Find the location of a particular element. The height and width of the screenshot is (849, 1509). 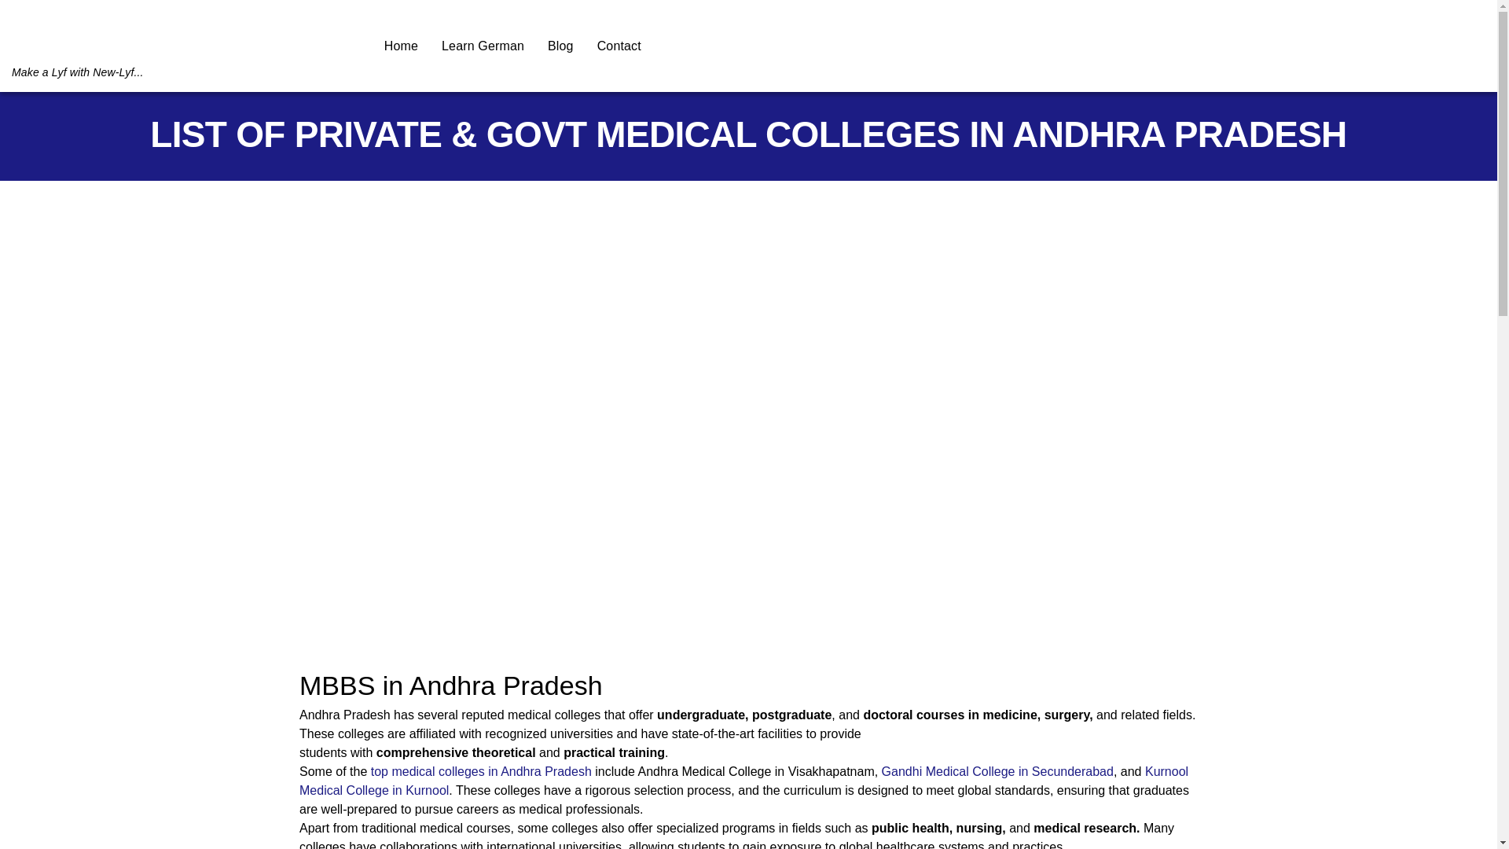

Home is located at coordinates (409, 46).